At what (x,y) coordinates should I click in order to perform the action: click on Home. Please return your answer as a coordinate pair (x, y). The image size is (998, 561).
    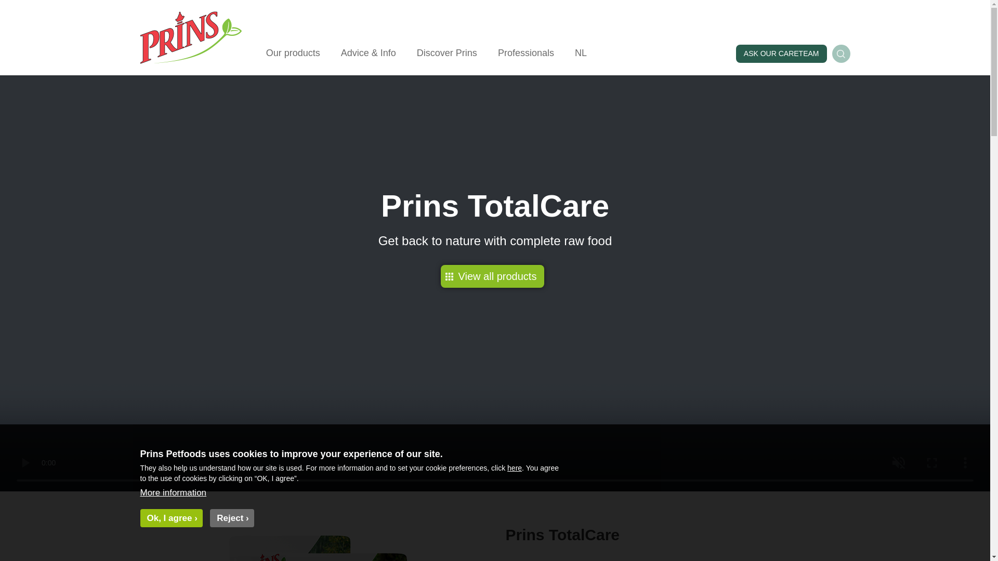
    Looking at the image, I should click on (191, 64).